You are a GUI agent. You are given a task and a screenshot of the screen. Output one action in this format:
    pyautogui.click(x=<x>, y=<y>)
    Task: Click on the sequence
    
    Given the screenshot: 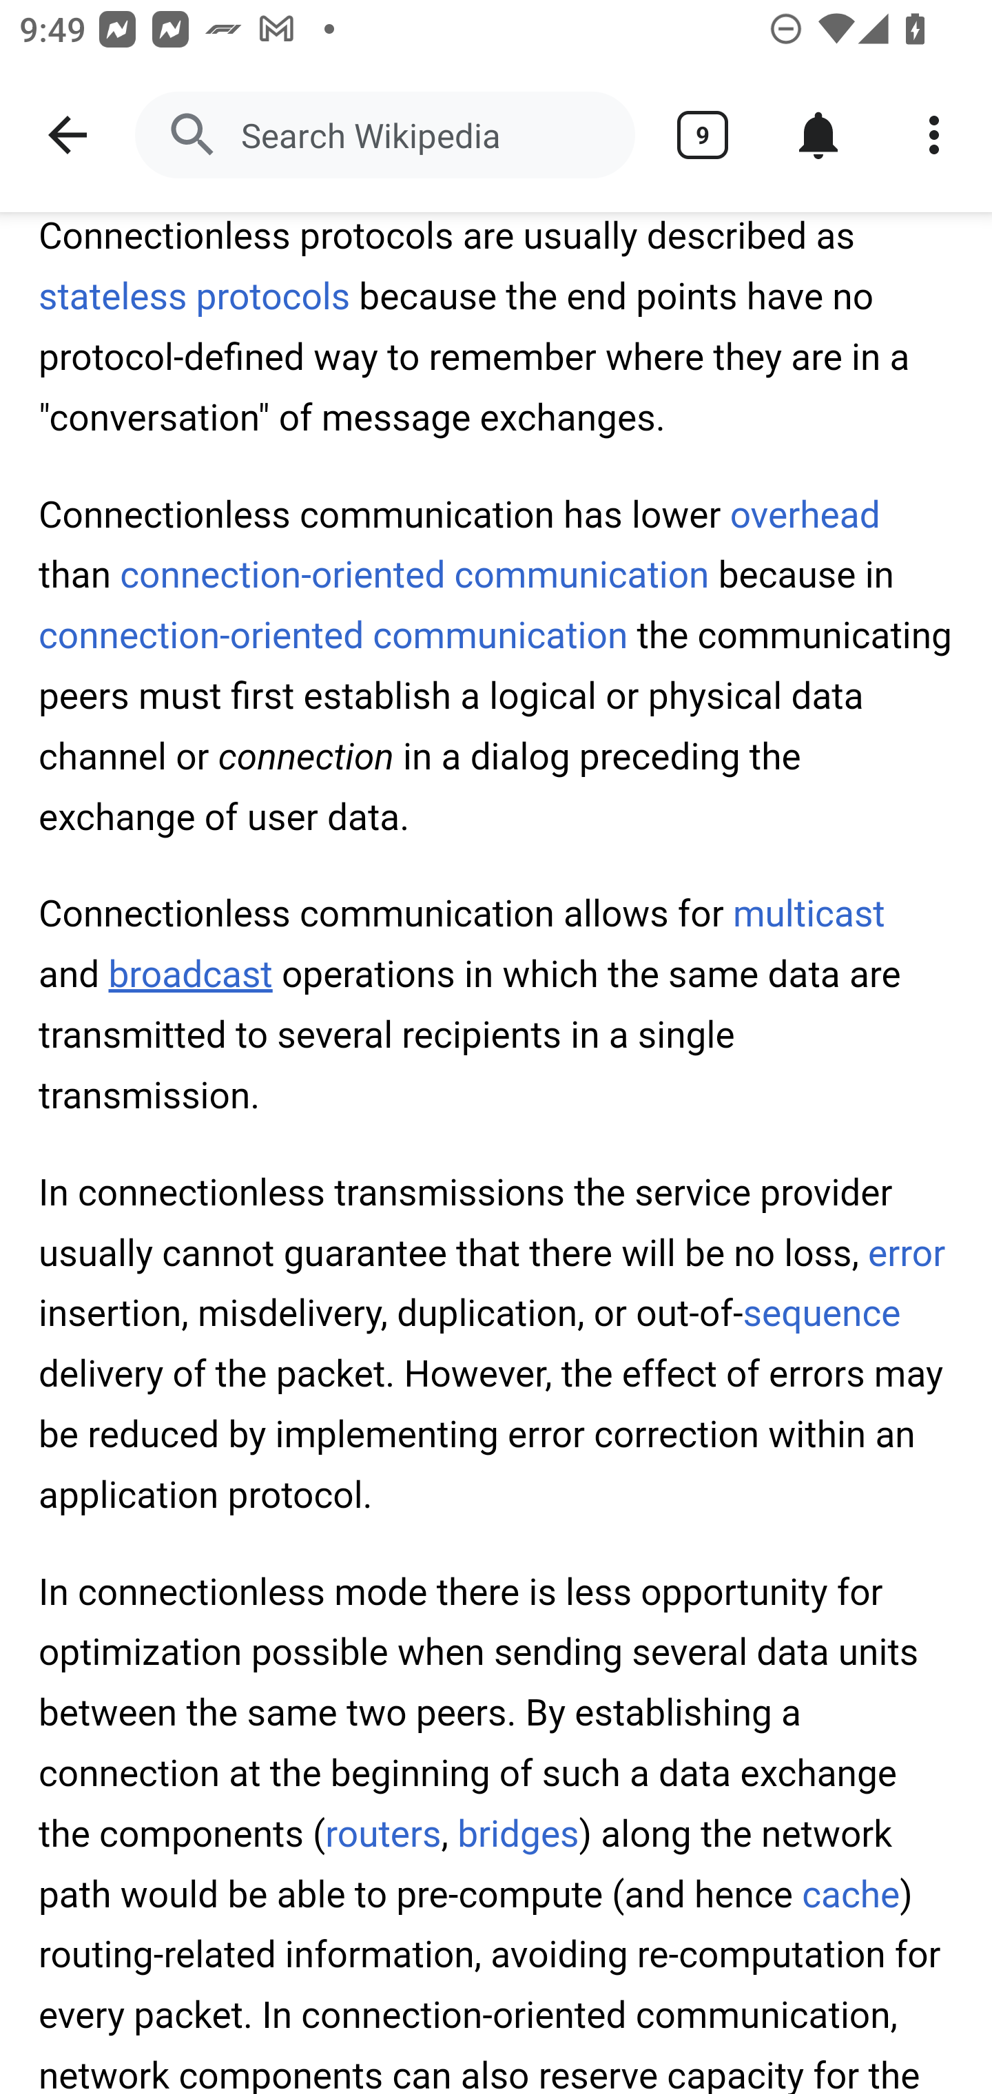 What is the action you would take?
    pyautogui.click(x=822, y=1314)
    